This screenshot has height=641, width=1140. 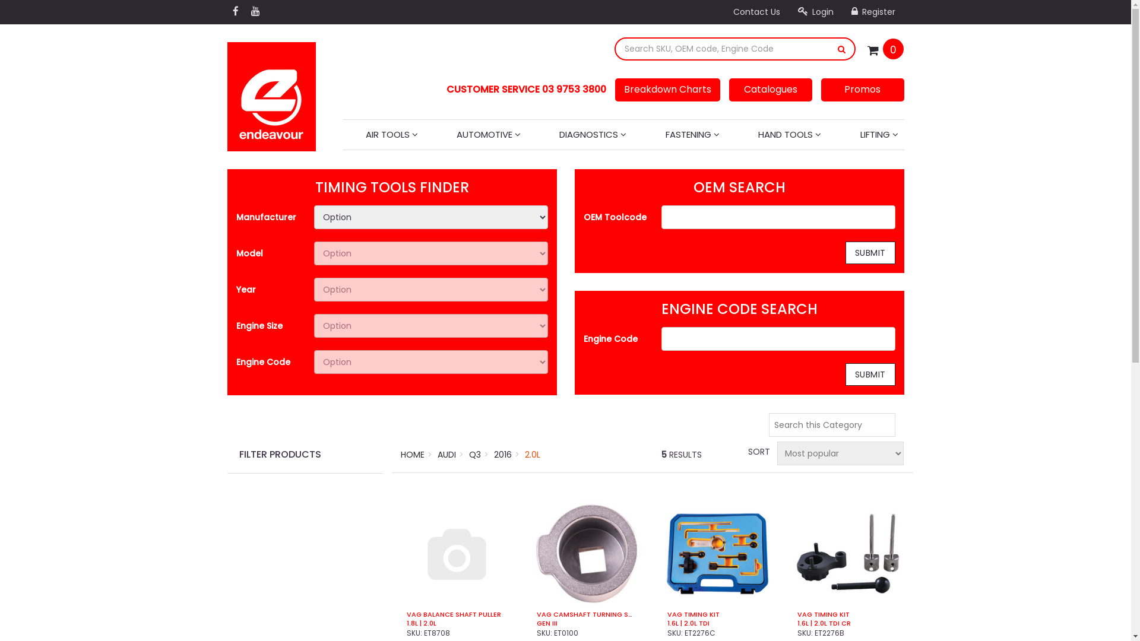 I want to click on VAG BALANCE SHAFT PULLER, so click(x=457, y=615).